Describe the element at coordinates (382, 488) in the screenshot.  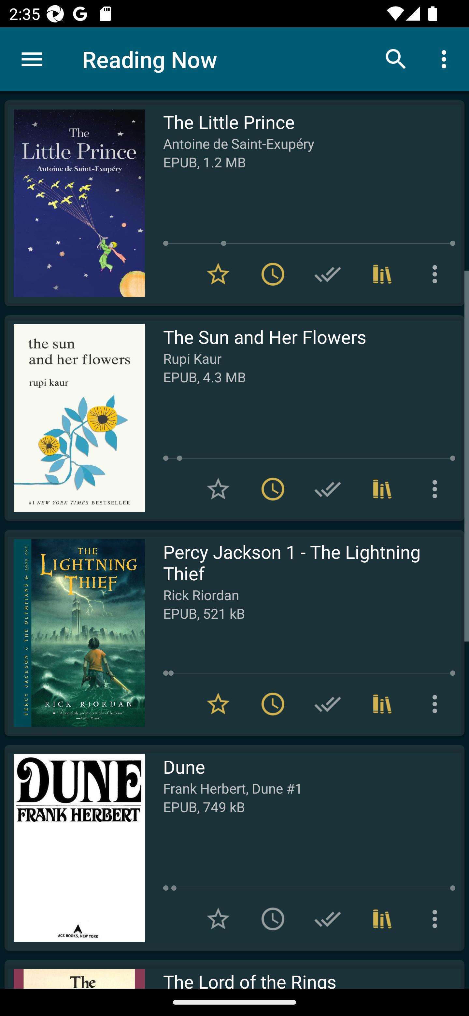
I see `Collections (1)` at that location.